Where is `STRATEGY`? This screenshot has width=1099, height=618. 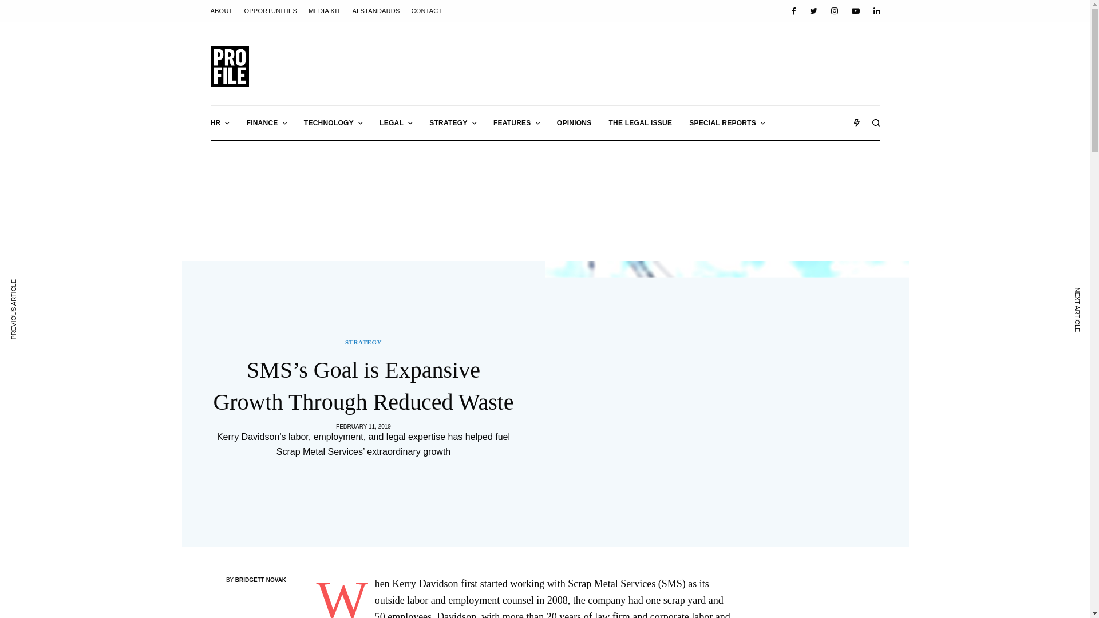 STRATEGY is located at coordinates (452, 122).